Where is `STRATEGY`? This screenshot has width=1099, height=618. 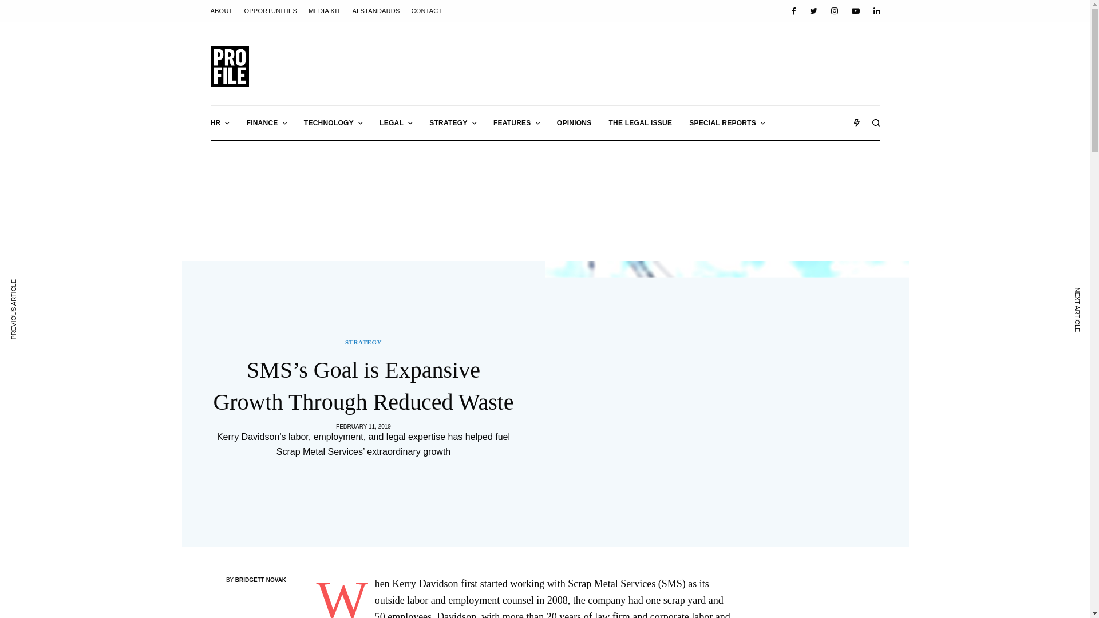 STRATEGY is located at coordinates (452, 122).